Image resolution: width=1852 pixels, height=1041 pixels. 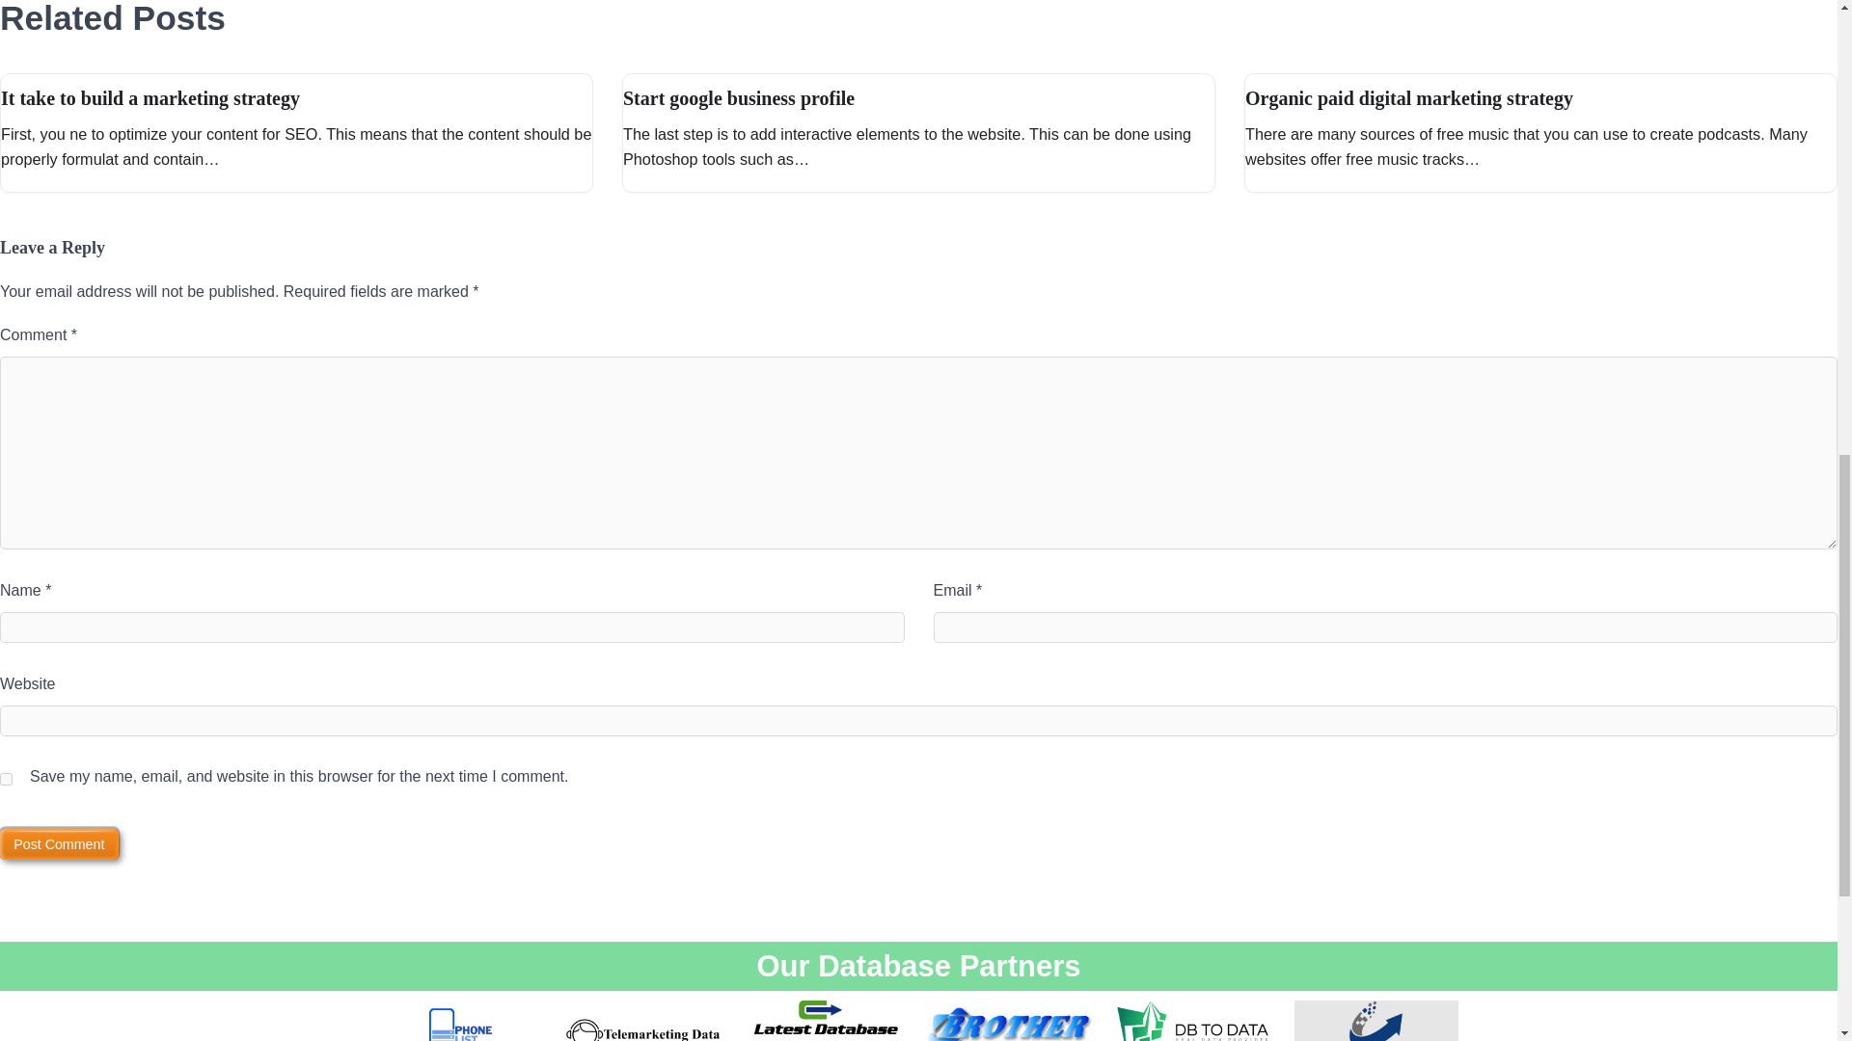 What do you see at coordinates (150, 98) in the screenshot?
I see `It take to build a marketing strategy` at bounding box center [150, 98].